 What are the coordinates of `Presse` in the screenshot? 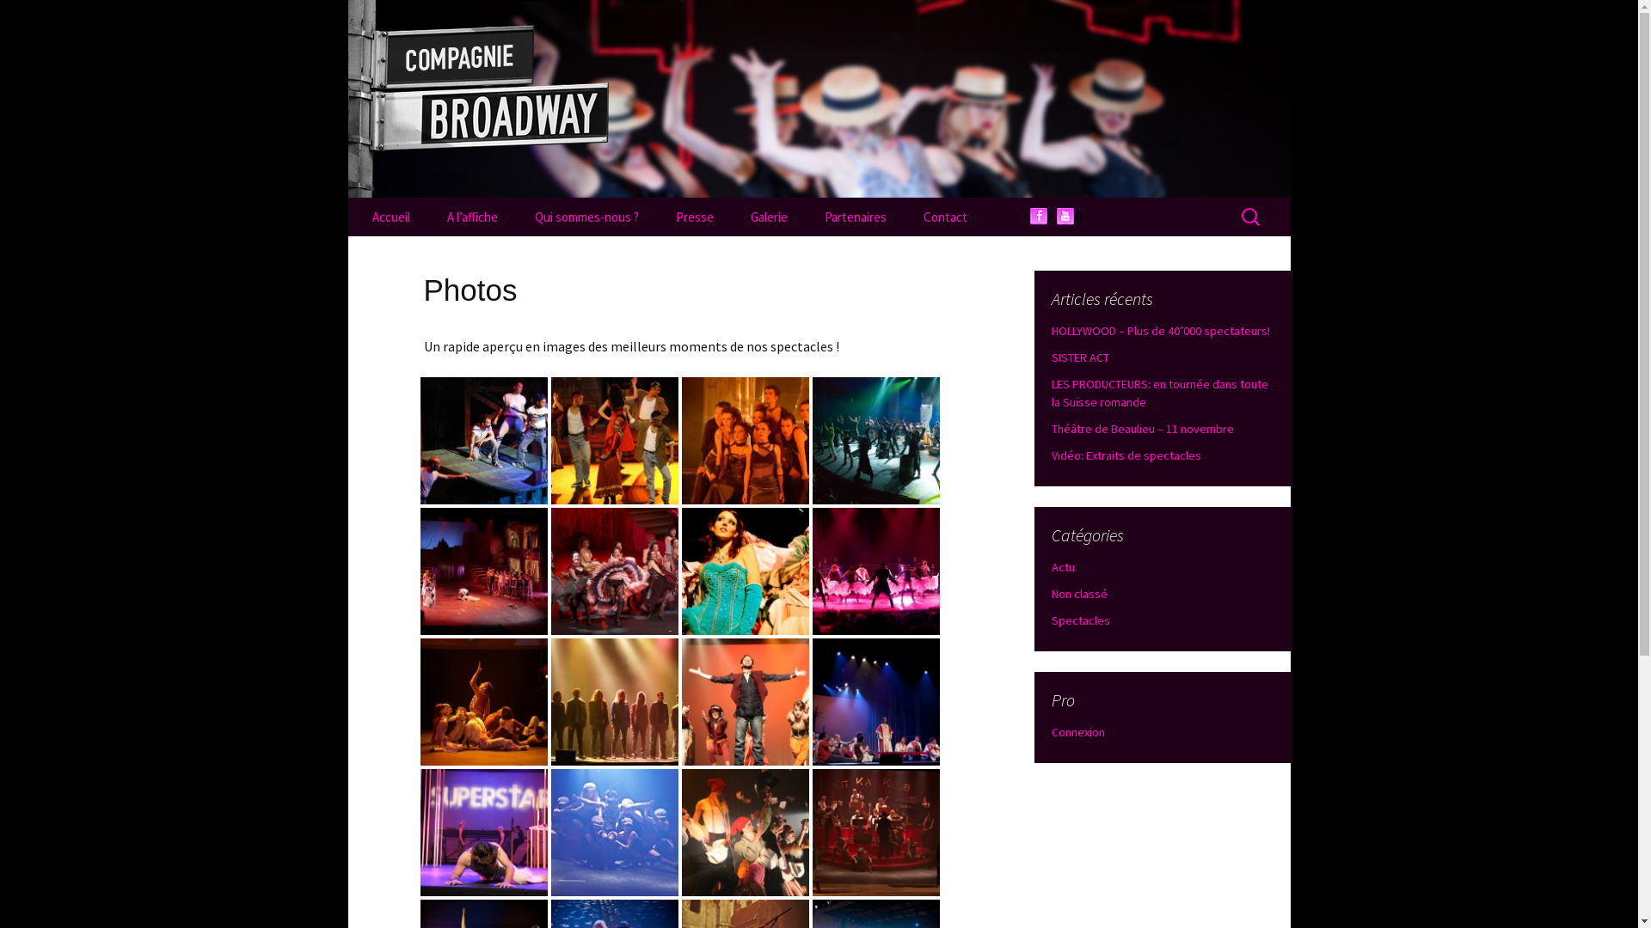 It's located at (695, 217).